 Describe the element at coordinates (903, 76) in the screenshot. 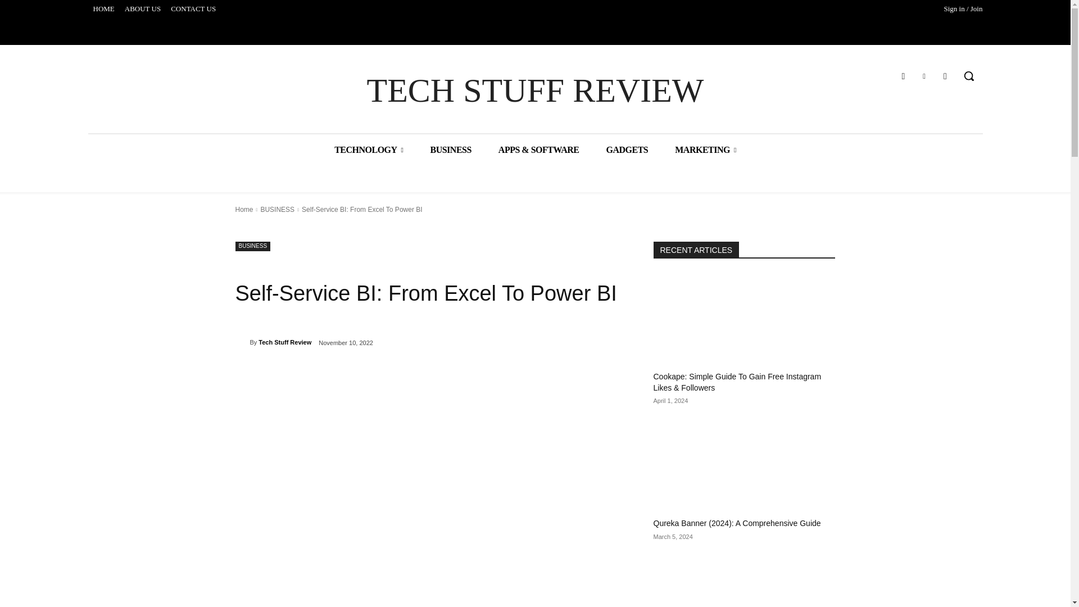

I see `Facebook` at that location.